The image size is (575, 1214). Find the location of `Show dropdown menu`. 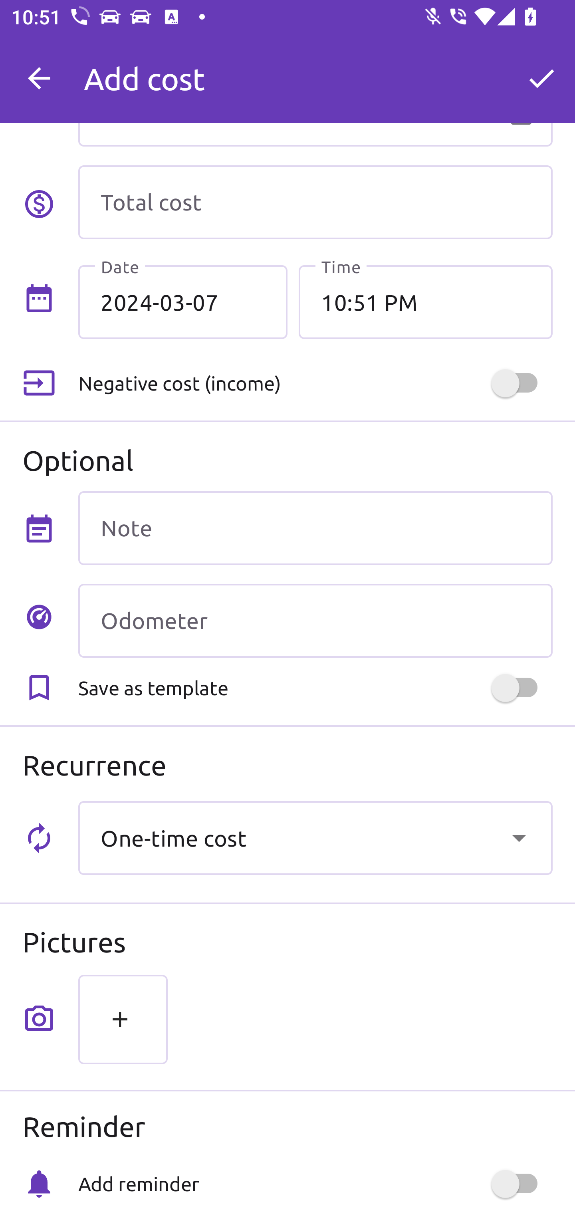

Show dropdown menu is located at coordinates (519, 837).